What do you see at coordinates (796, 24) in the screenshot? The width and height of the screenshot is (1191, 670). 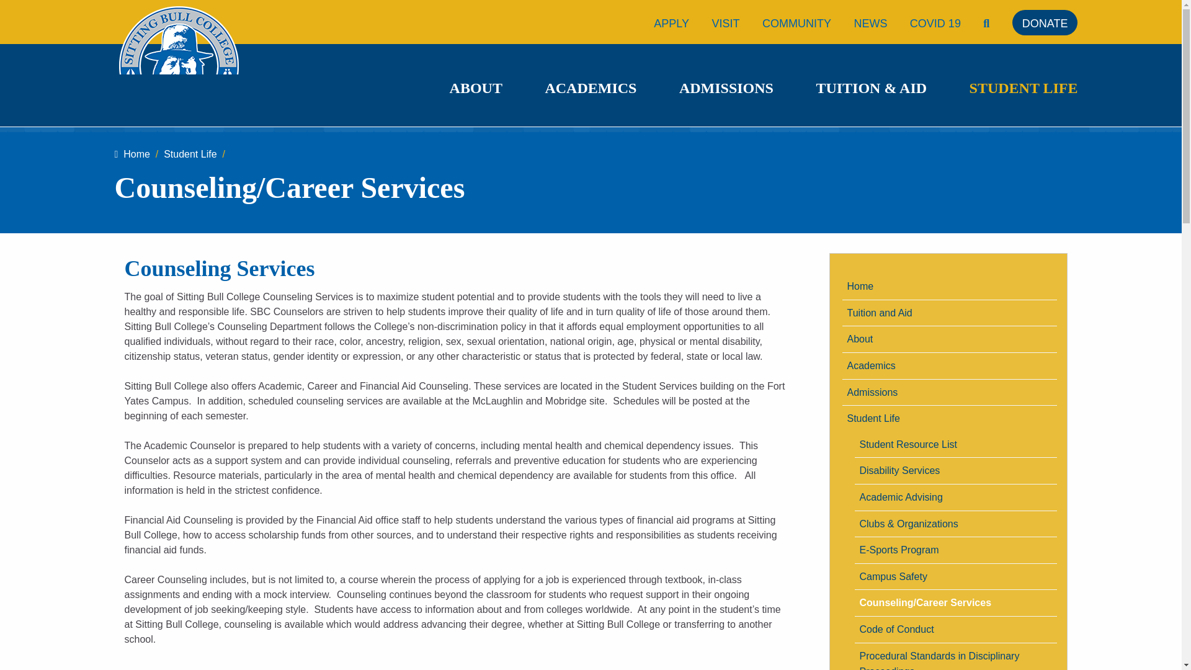 I see `COMMUNITY` at bounding box center [796, 24].